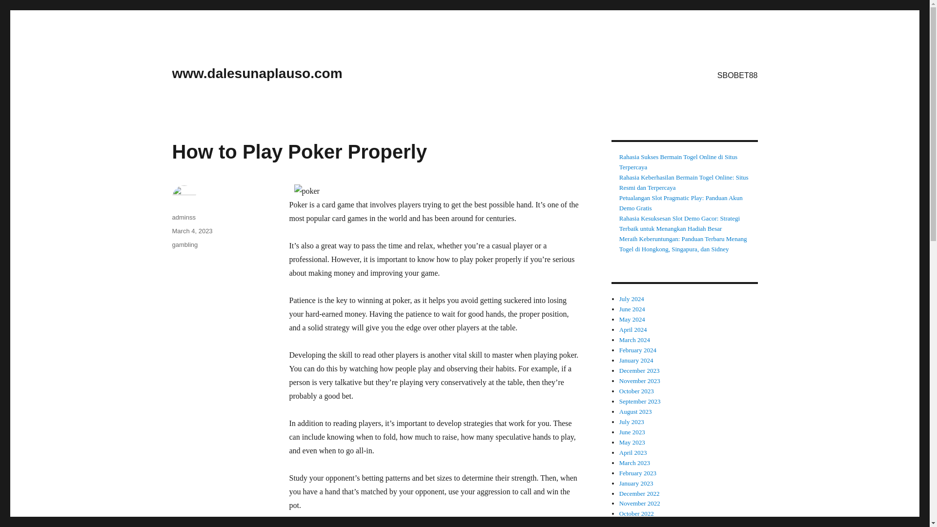  What do you see at coordinates (681, 203) in the screenshot?
I see `Petualangan Slot Pragmatic Play: Panduan Akun Demo Gratis` at bounding box center [681, 203].